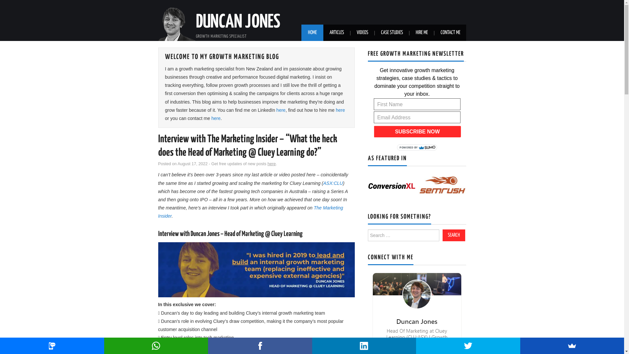  I want to click on CASE STUDIES, so click(392, 33).